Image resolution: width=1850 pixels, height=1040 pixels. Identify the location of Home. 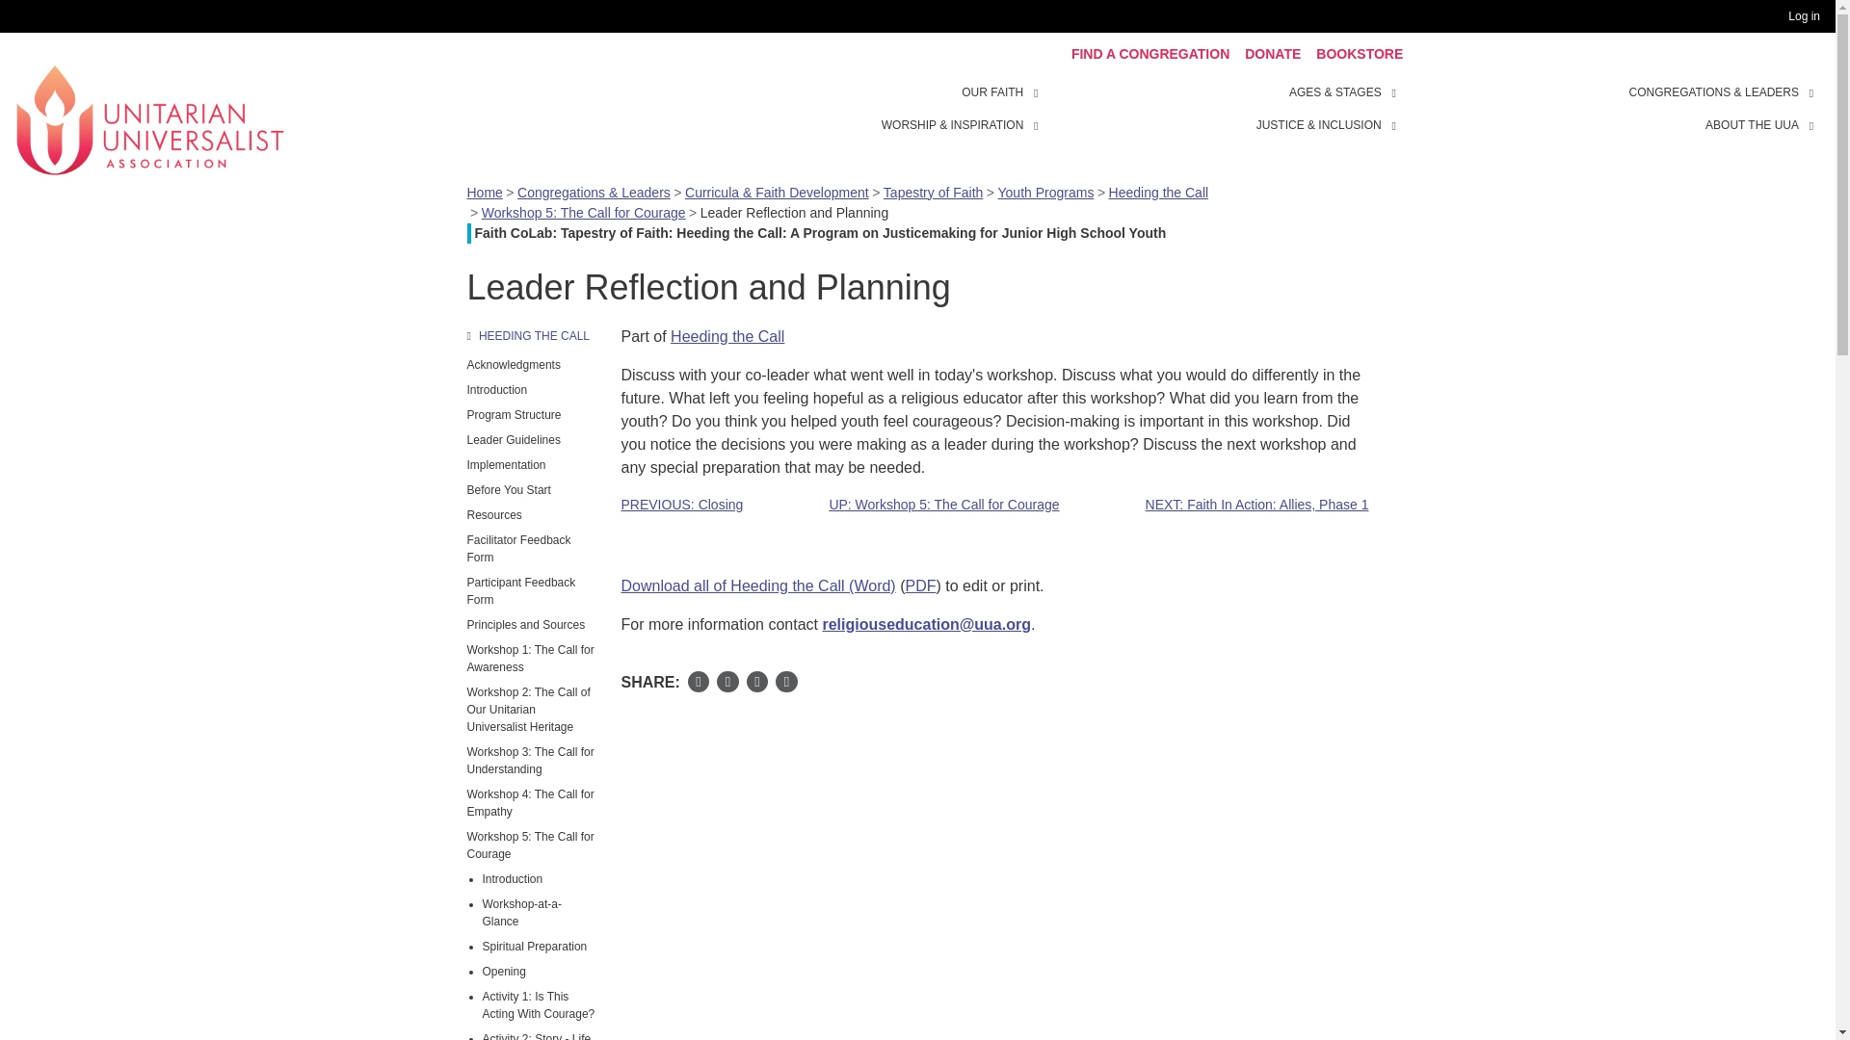
(149, 117).